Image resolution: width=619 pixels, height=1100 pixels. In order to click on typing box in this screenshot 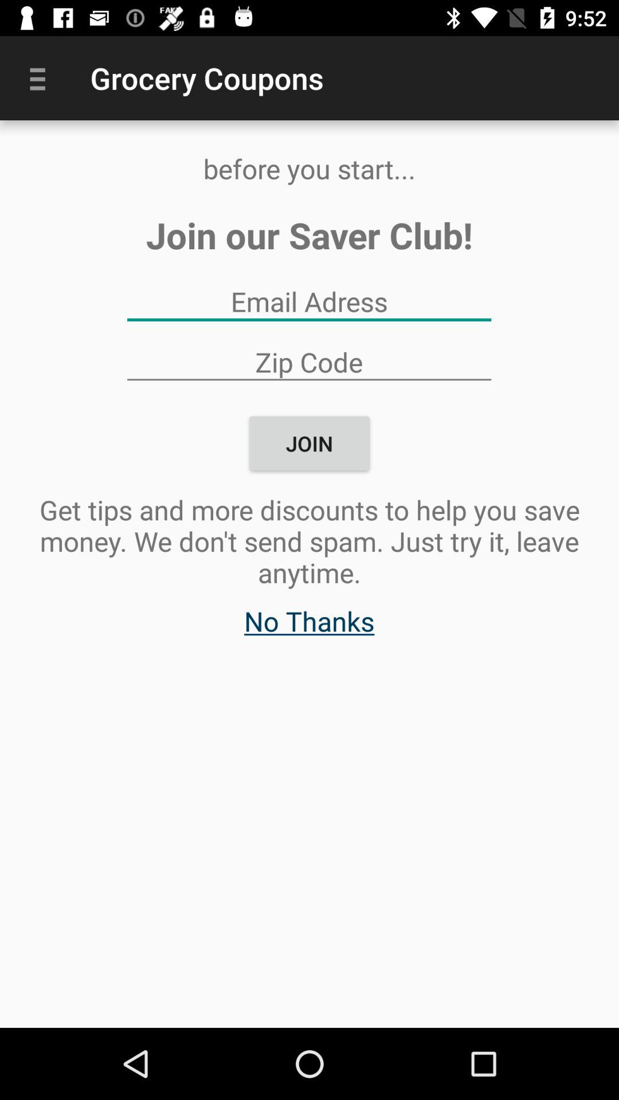, I will do `click(309, 301)`.